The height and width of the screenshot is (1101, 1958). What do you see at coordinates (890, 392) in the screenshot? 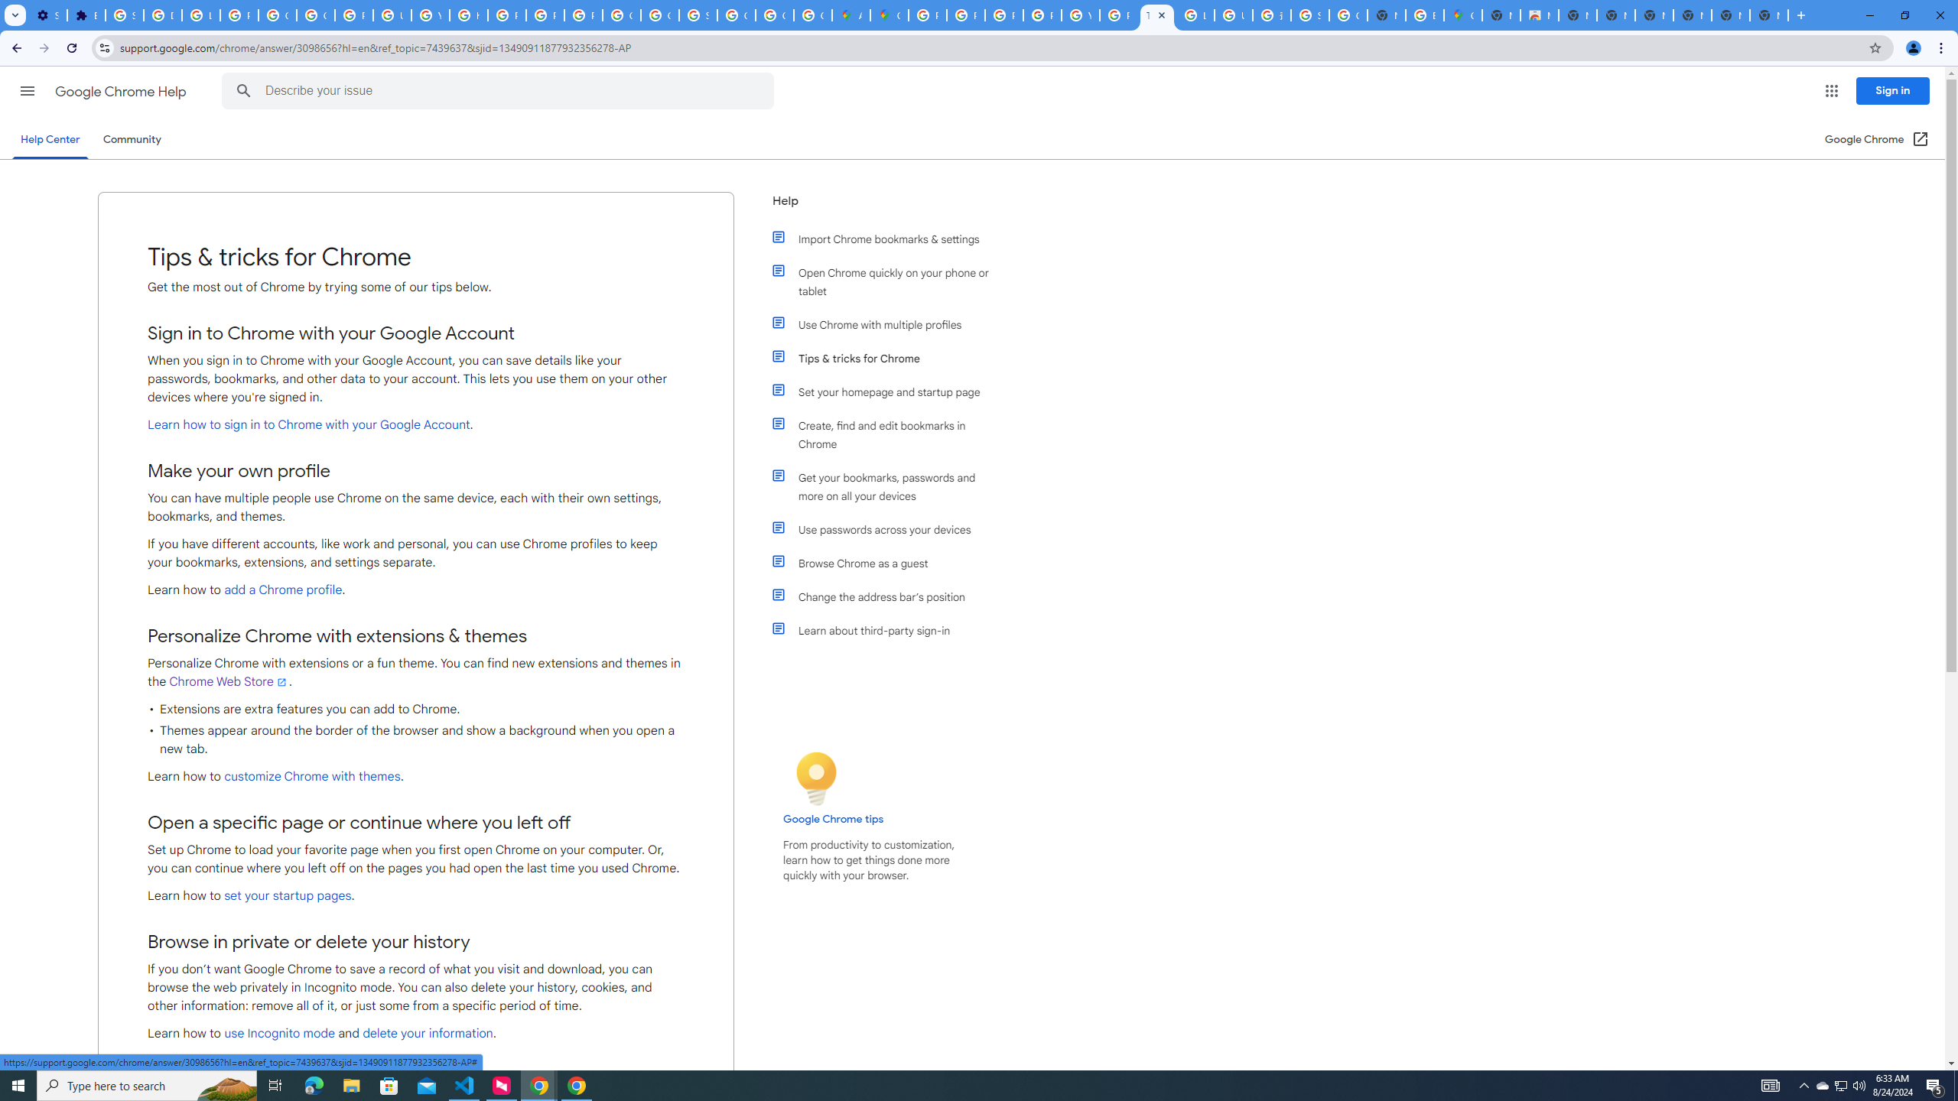
I see `Set your homepage and startup page` at bounding box center [890, 392].